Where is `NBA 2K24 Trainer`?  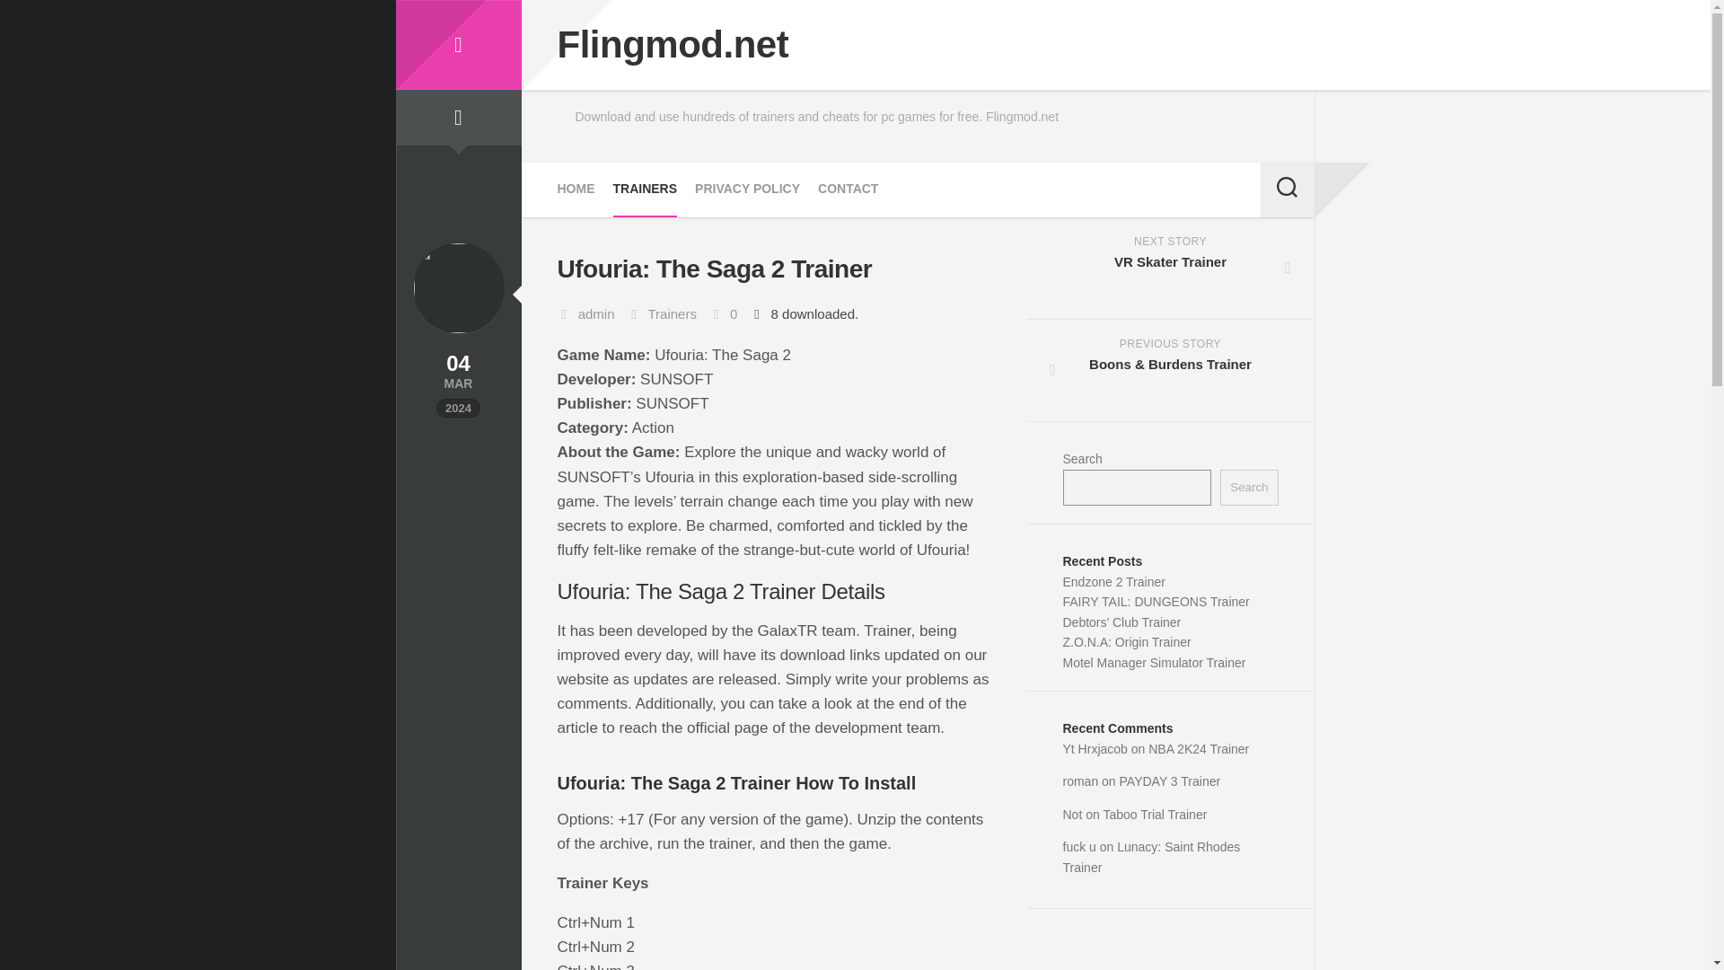 NBA 2K24 Trainer is located at coordinates (1198, 749).